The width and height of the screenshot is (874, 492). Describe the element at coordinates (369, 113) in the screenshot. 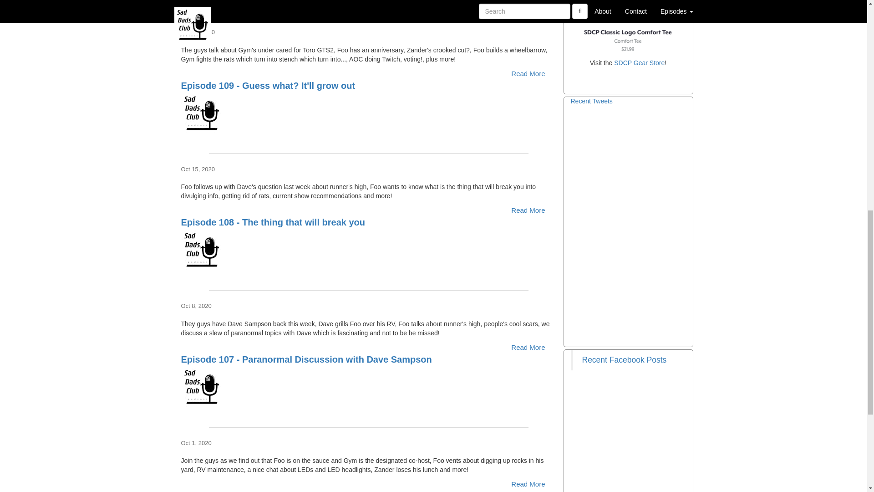

I see `Episode 109 - Guess what?  It'll grow out` at that location.